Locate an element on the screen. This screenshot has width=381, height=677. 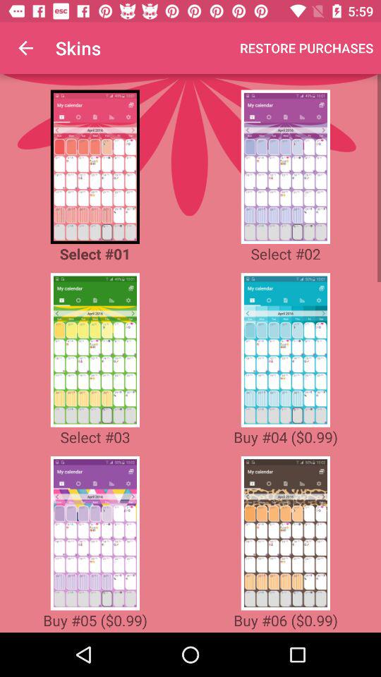
select skin type is located at coordinates (285, 533).